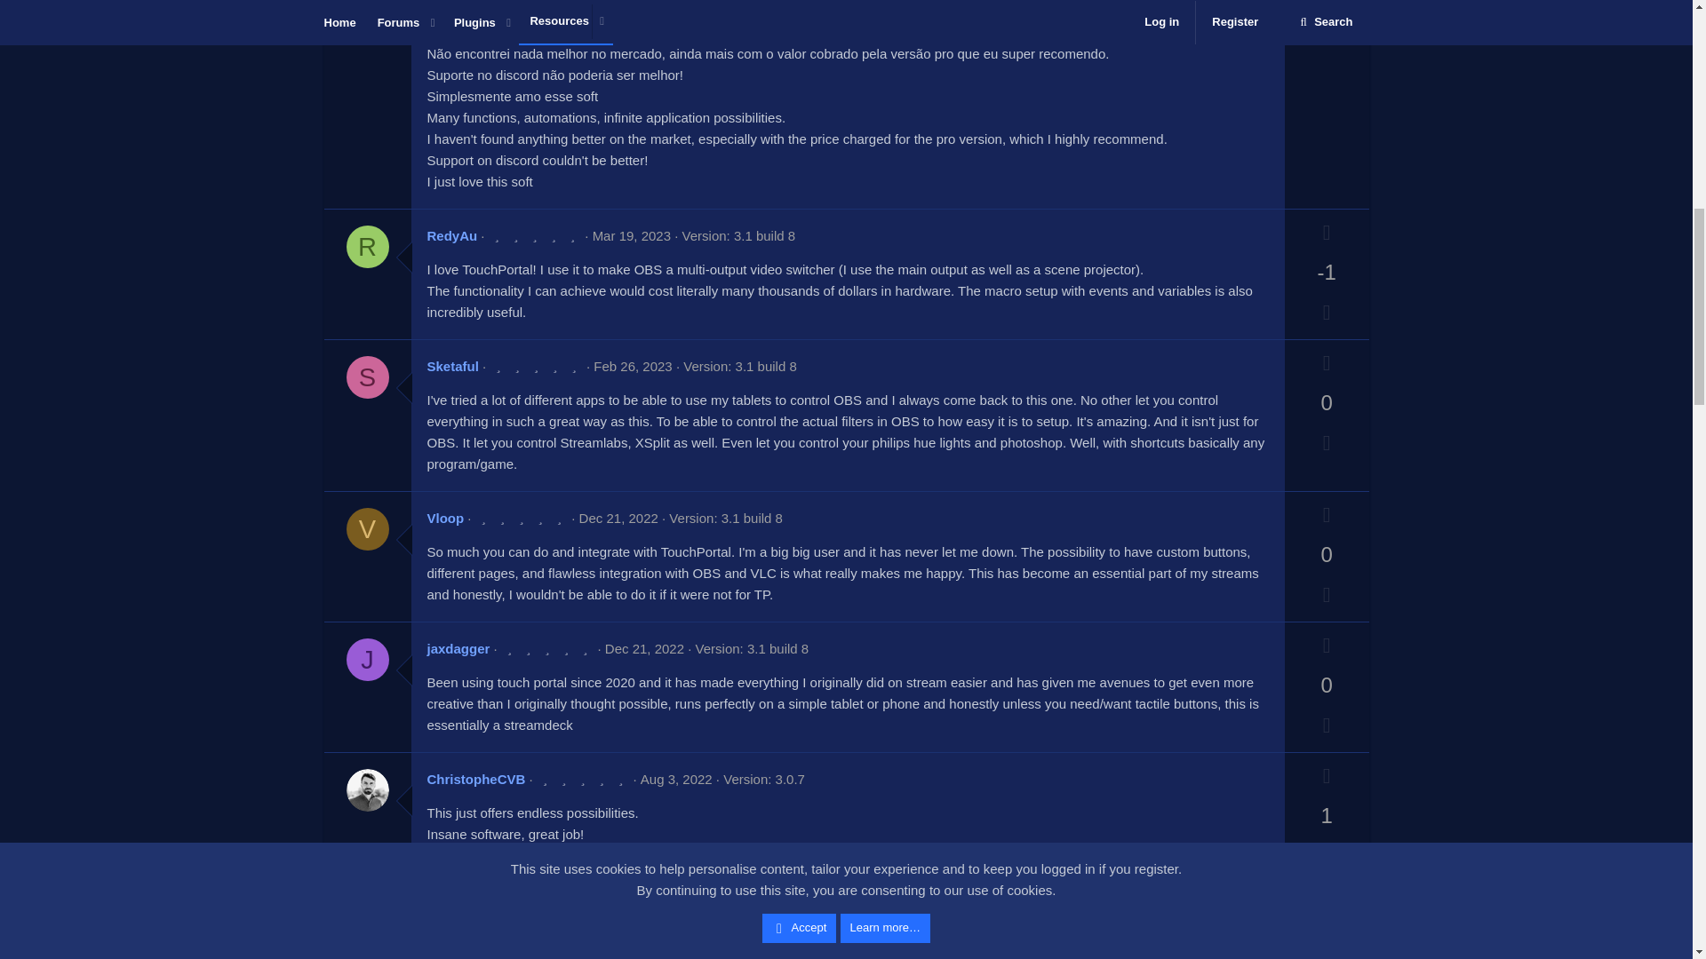  Describe the element at coordinates (633, 366) in the screenshot. I see `Feb 26, 2023 at 1:32 AM` at that location.